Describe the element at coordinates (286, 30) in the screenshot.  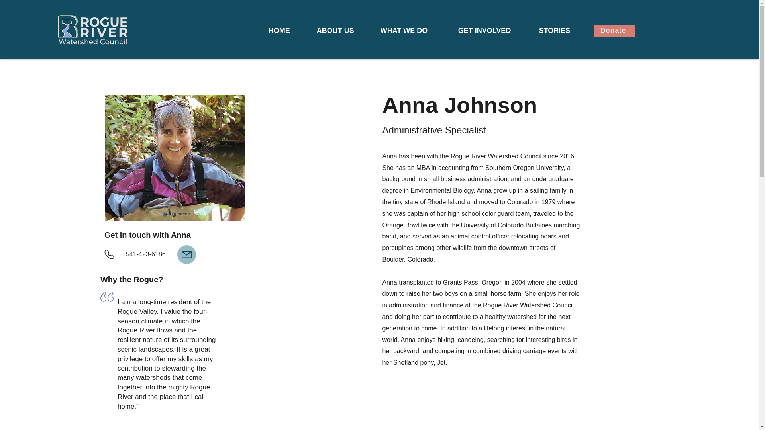
I see `HOME` at that location.